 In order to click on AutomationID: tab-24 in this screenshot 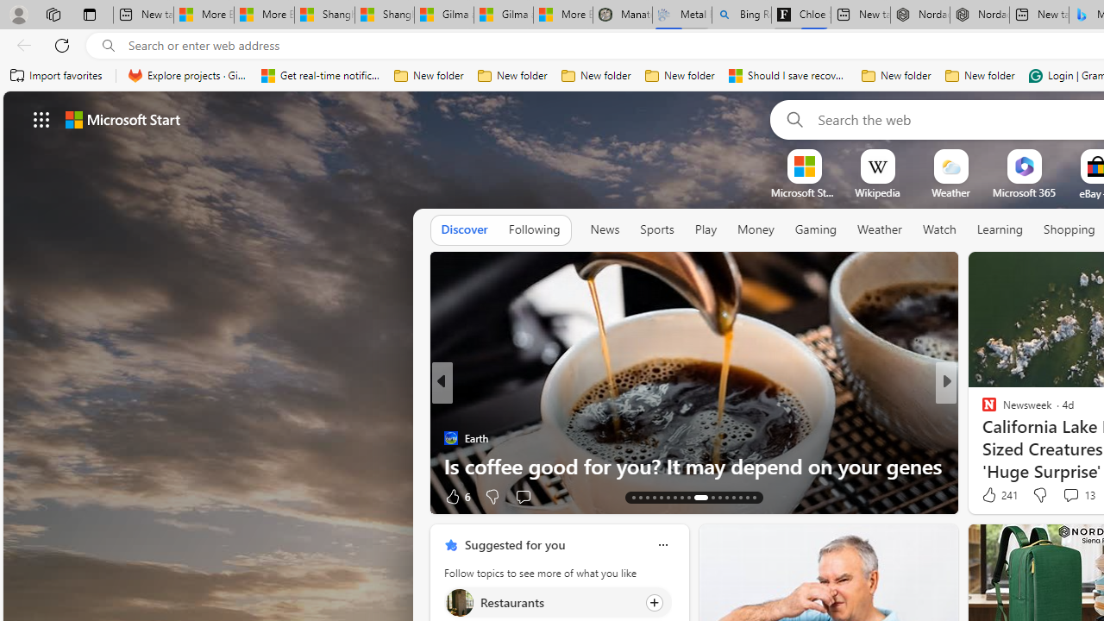, I will do `click(719, 497)`.